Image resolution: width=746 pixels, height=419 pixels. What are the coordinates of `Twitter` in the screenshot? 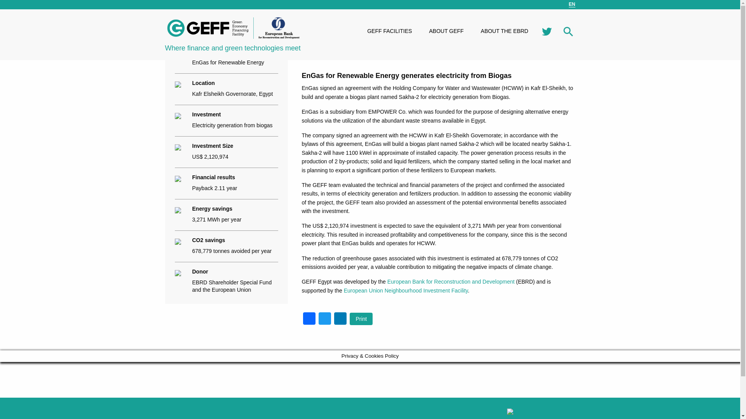 It's located at (325, 319).